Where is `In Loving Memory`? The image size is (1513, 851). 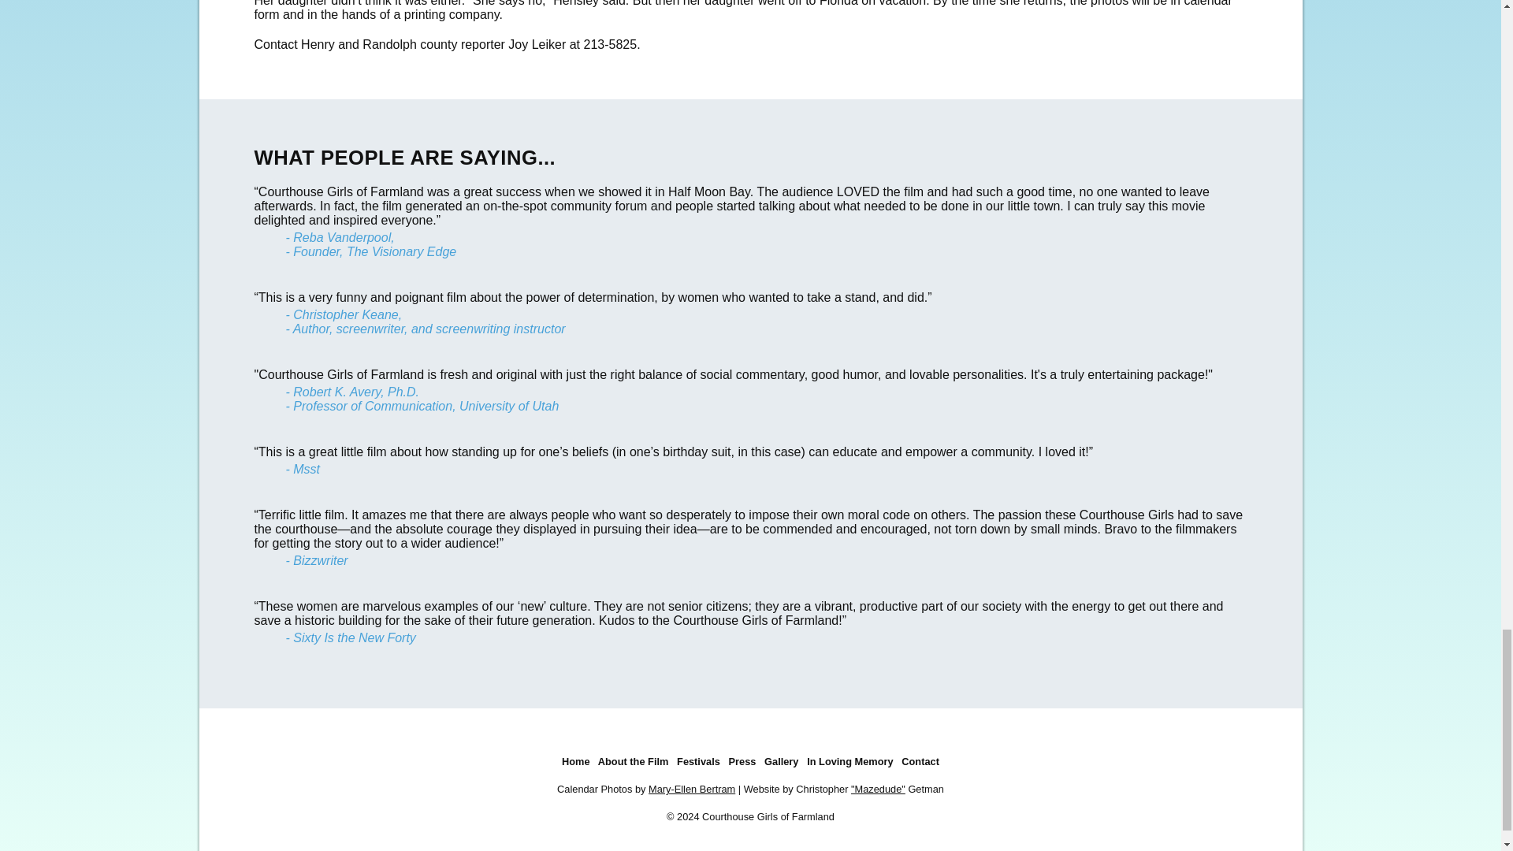 In Loving Memory is located at coordinates (849, 761).